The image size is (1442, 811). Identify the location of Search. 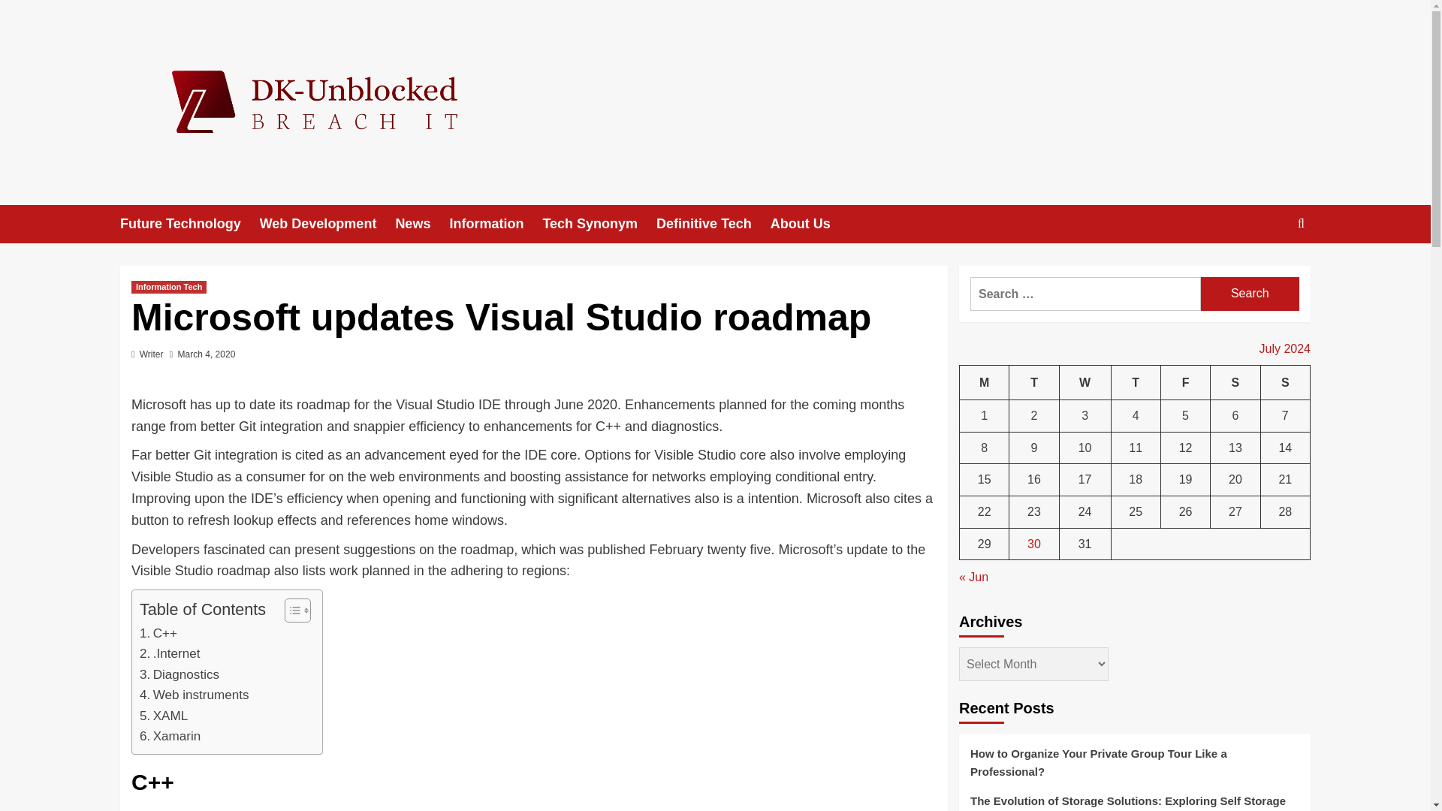
(1250, 294).